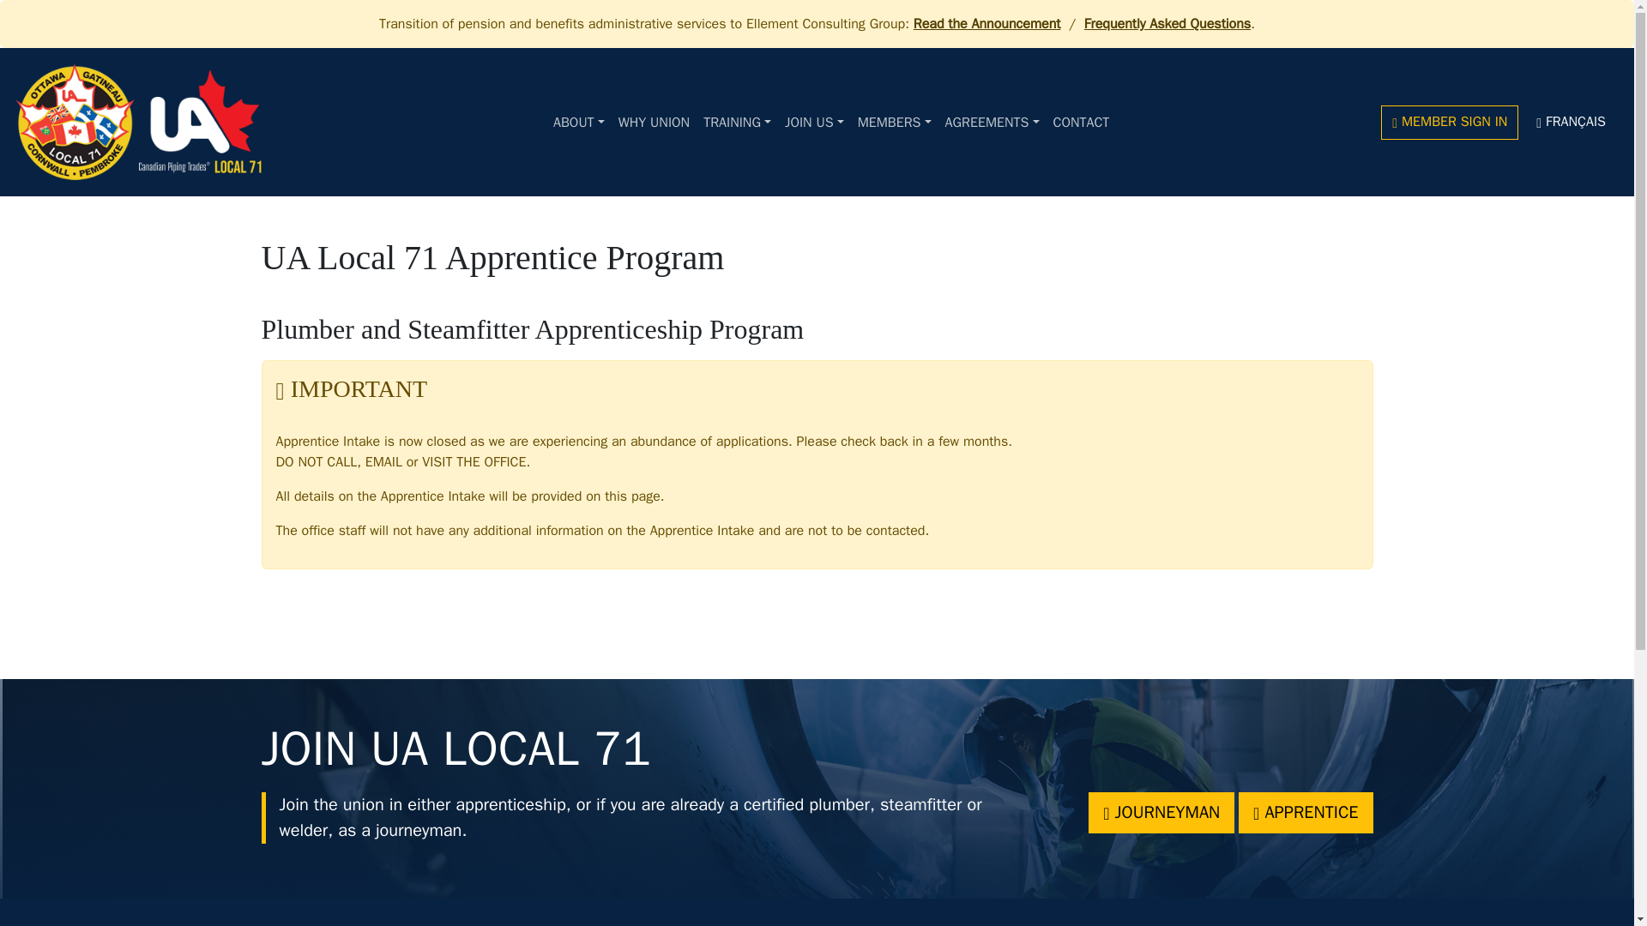 This screenshot has height=926, width=1647. Describe the element at coordinates (654, 123) in the screenshot. I see `WHY UNION` at that location.